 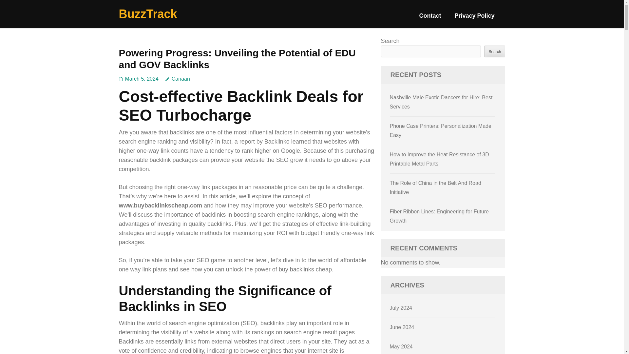 I want to click on July 2024, so click(x=401, y=308).